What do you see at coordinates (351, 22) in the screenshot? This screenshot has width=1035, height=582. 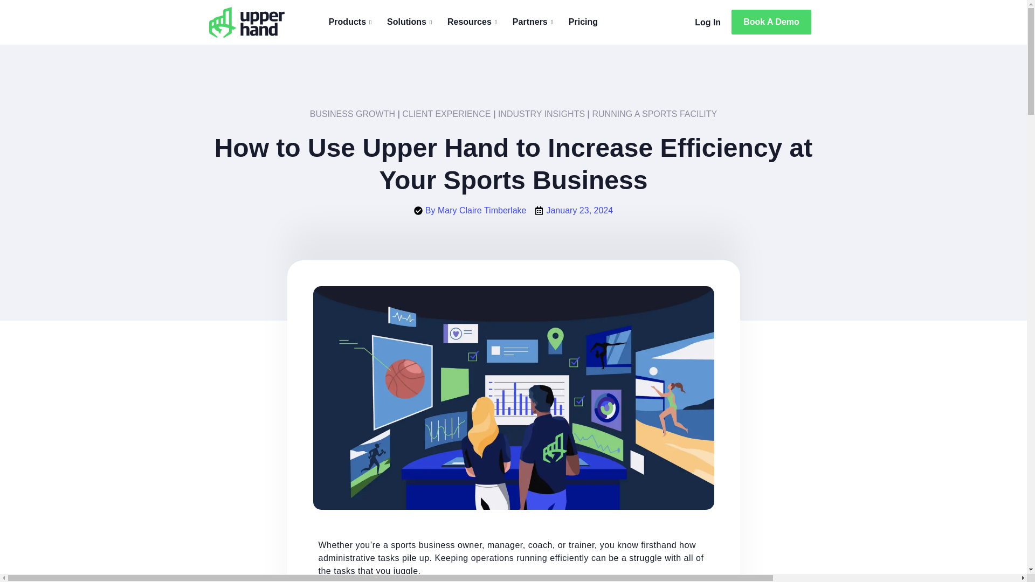 I see `Products` at bounding box center [351, 22].